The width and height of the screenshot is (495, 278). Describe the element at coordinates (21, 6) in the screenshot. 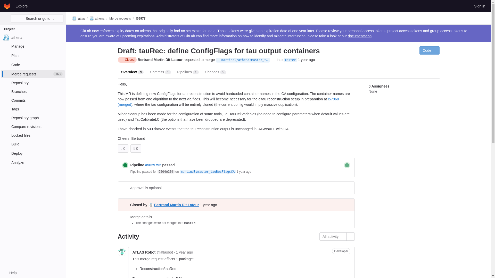

I see `Code` at that location.